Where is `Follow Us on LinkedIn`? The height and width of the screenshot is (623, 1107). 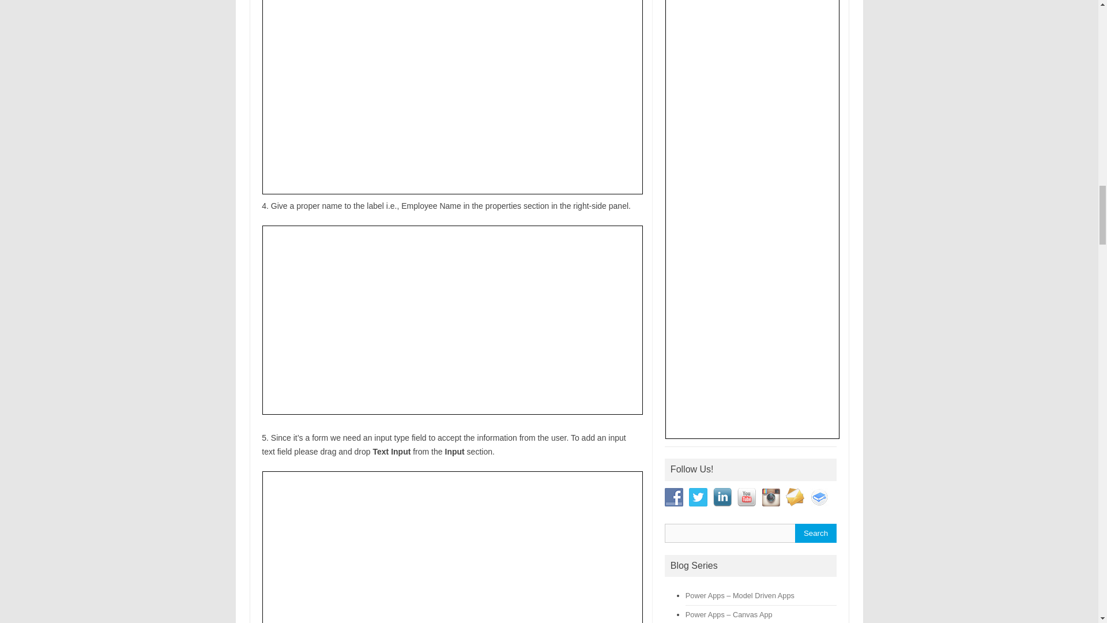
Follow Us on LinkedIn is located at coordinates (722, 497).